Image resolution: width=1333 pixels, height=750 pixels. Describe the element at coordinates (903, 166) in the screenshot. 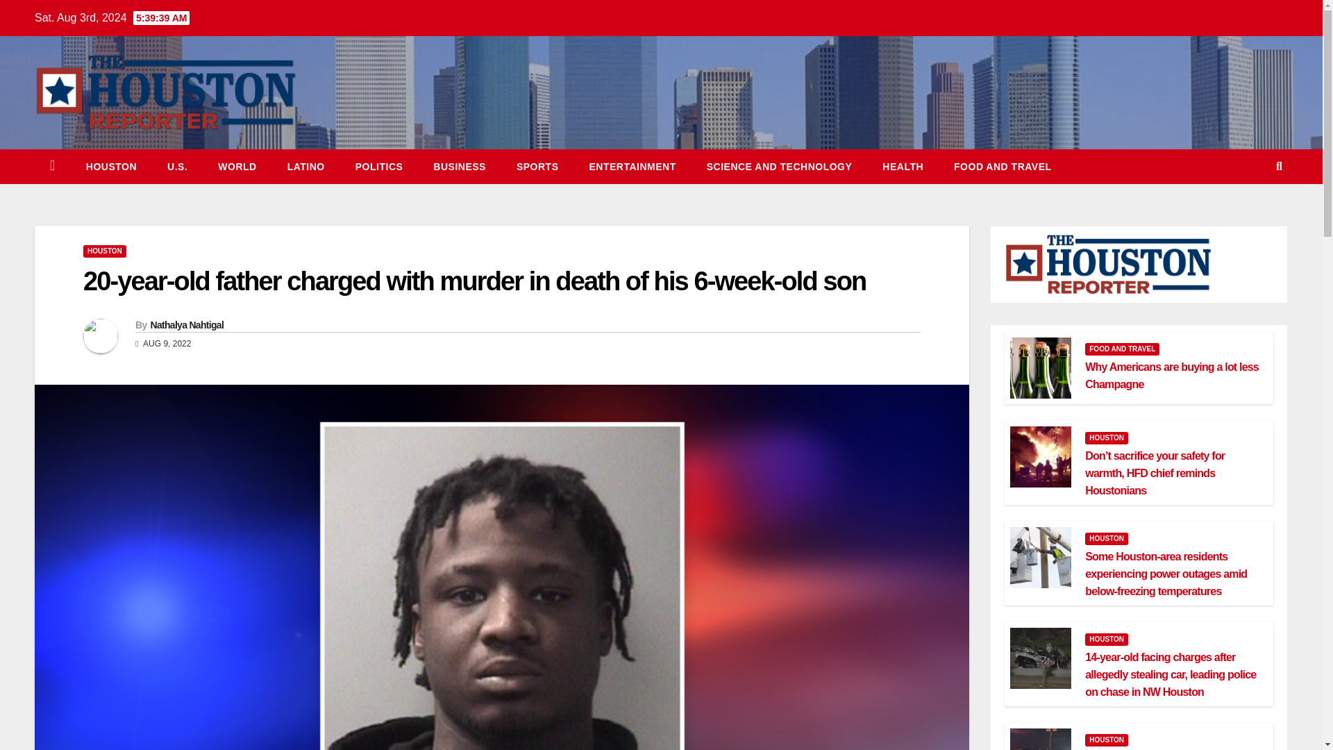

I see `Health` at that location.